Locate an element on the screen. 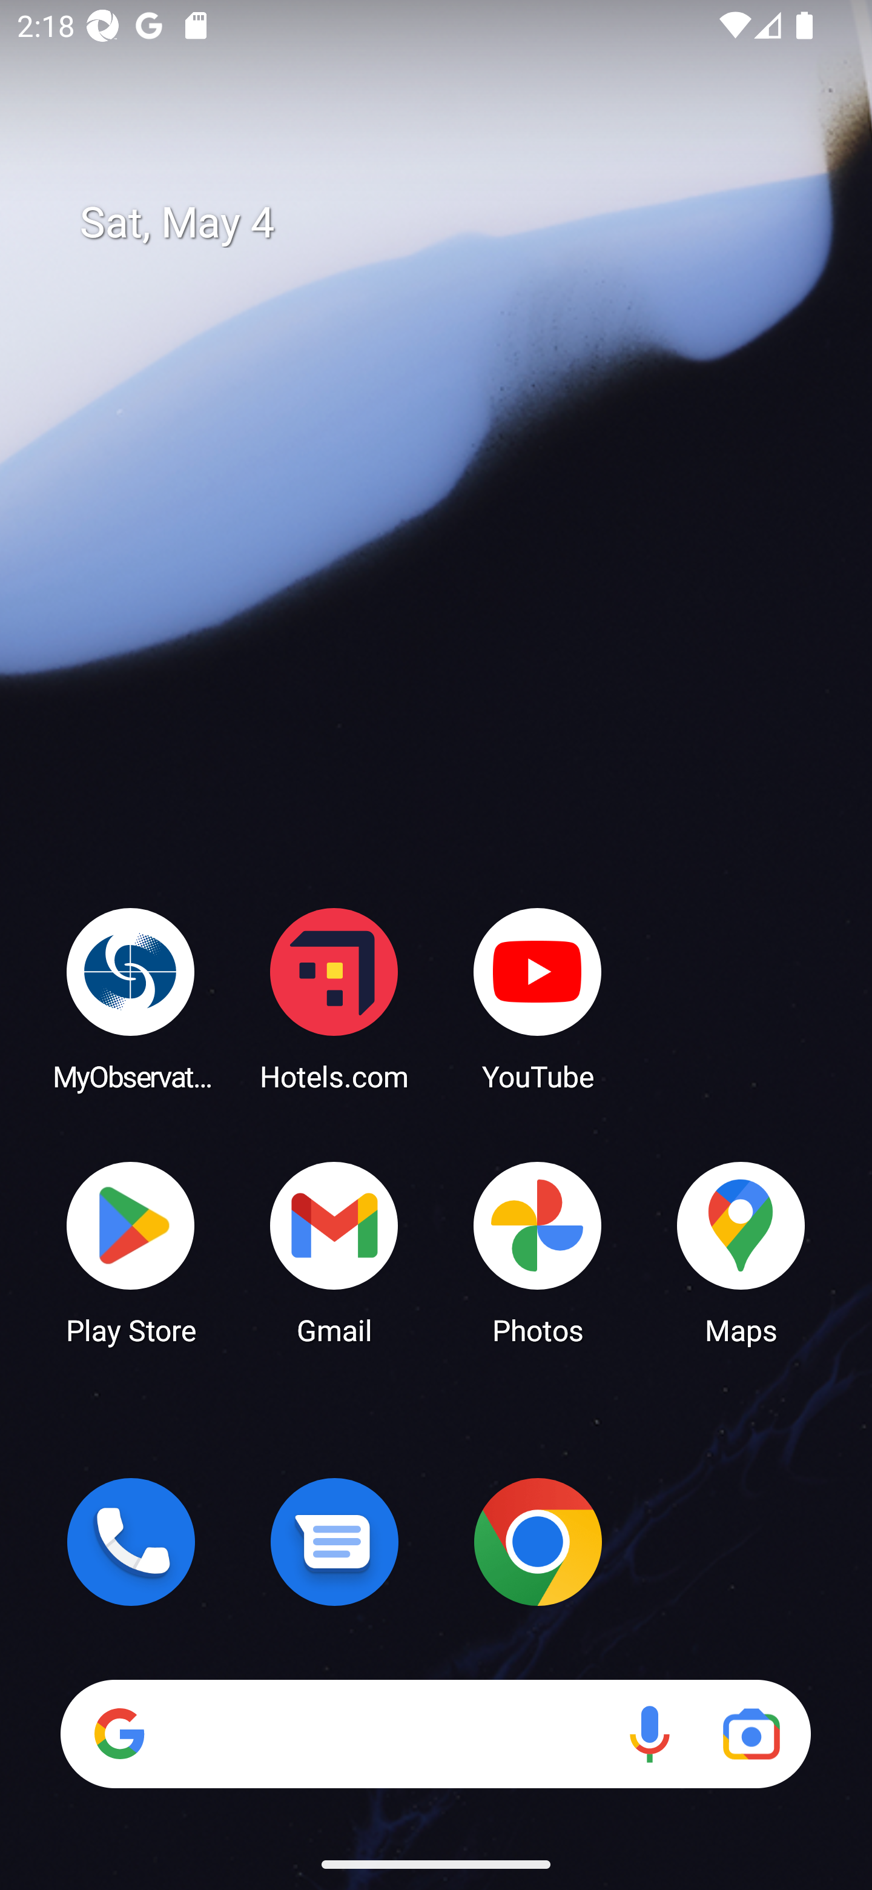 This screenshot has width=872, height=1890. Search Voice search Google Lens is located at coordinates (435, 1734).